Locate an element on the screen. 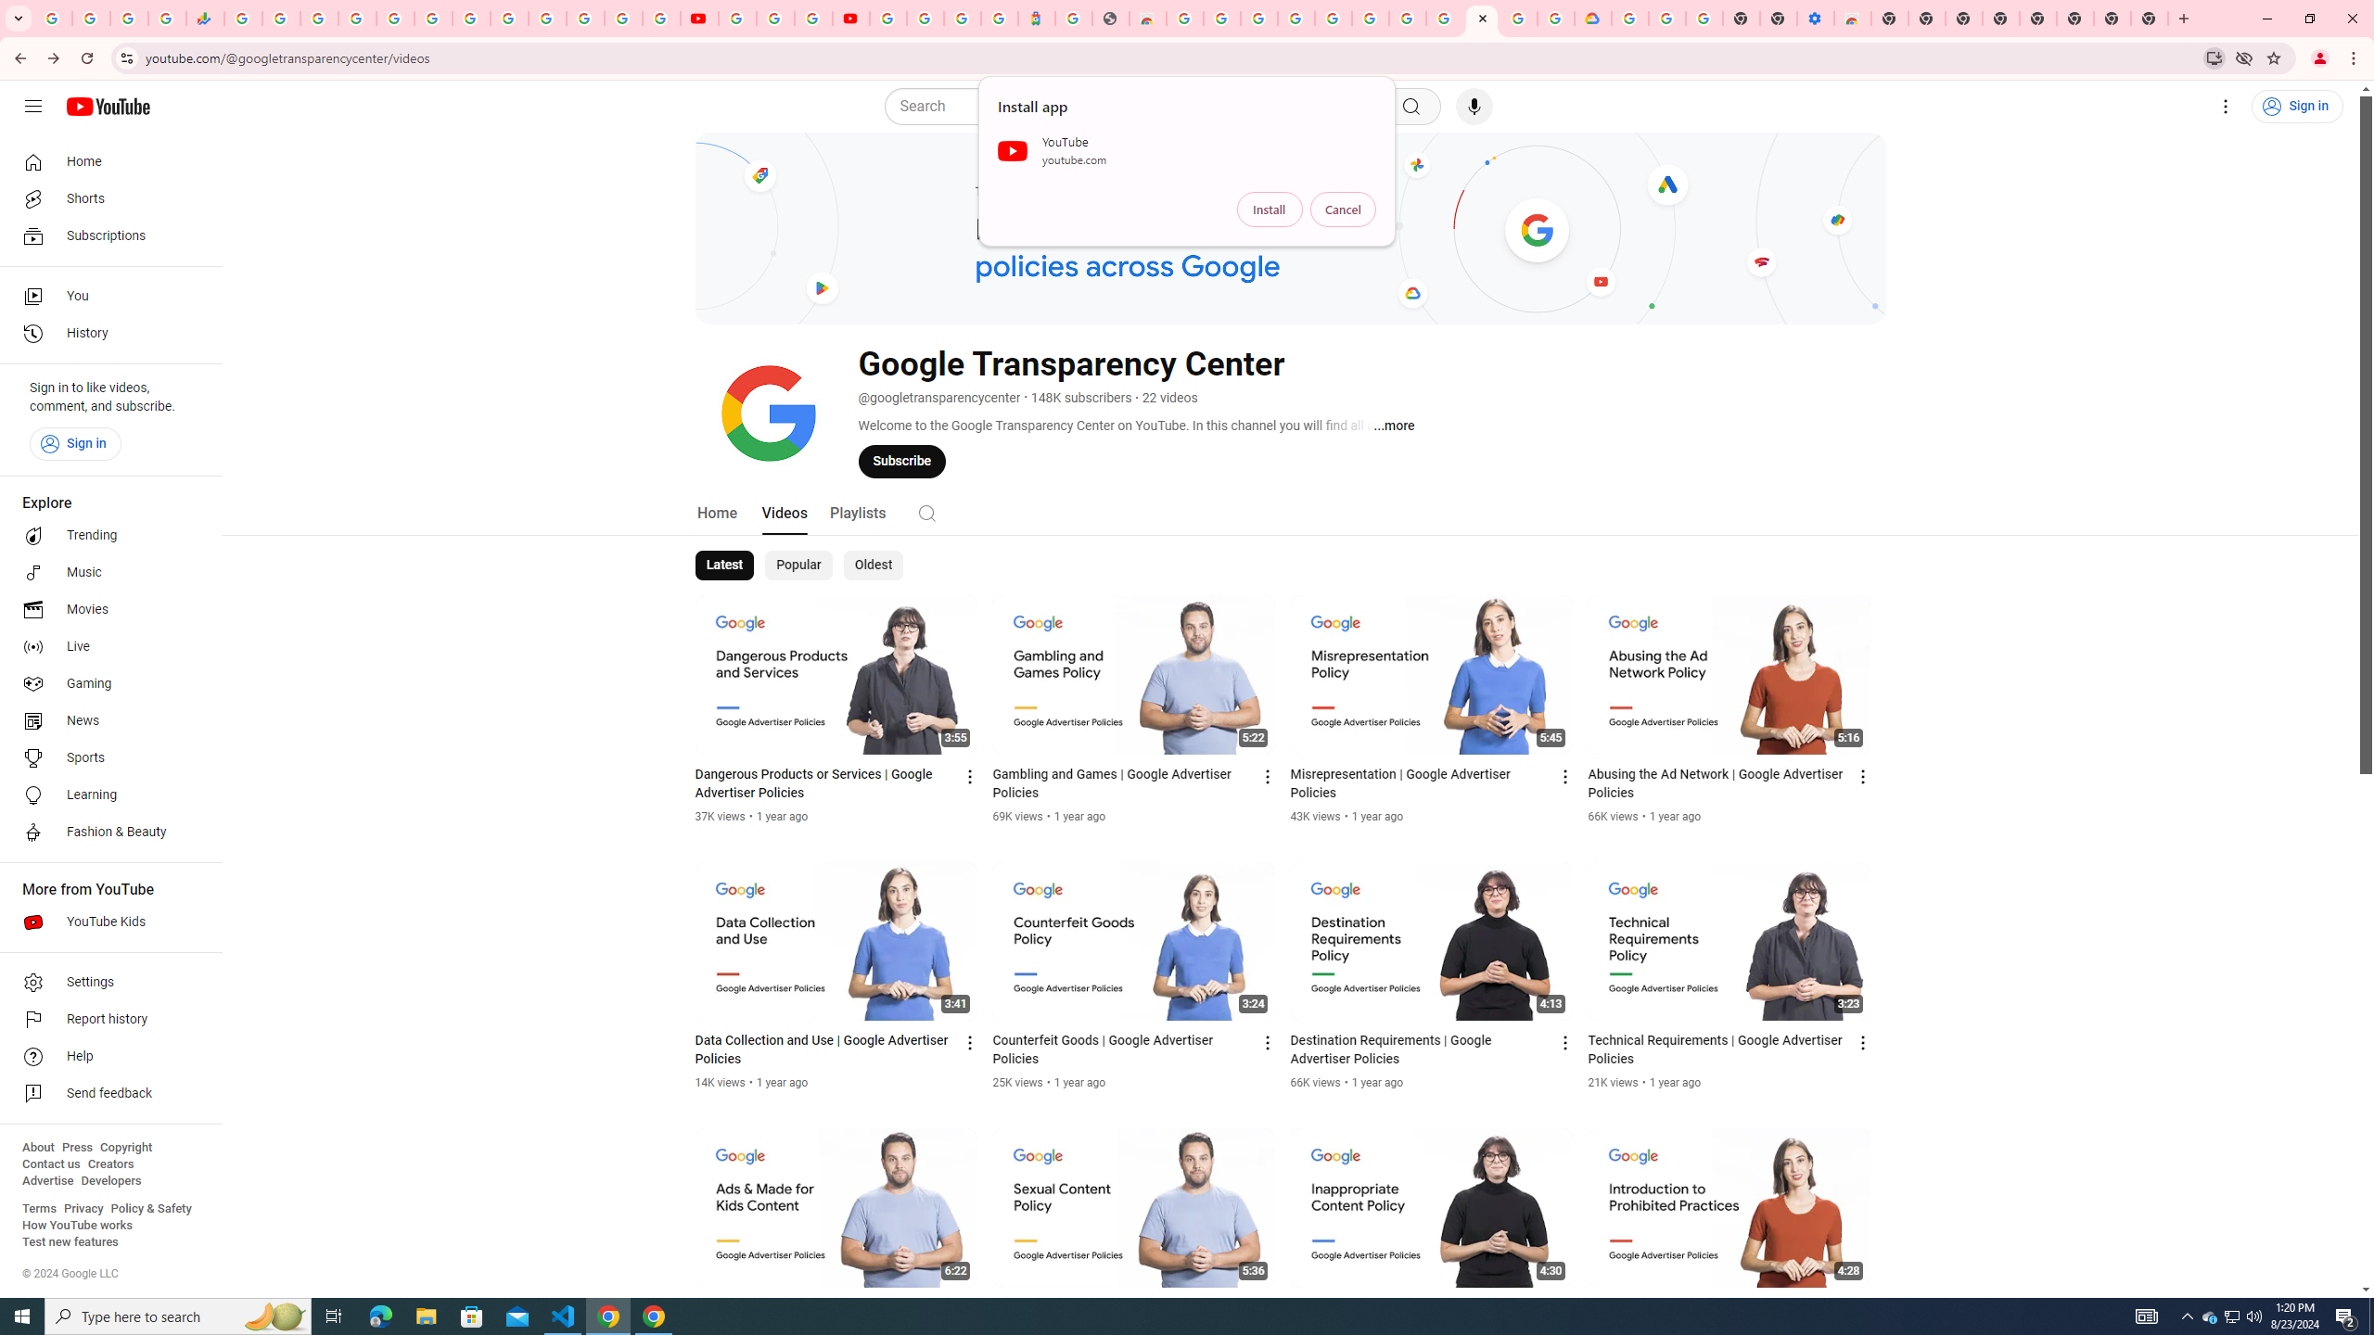 This screenshot has width=2374, height=1335. Sign in - Google Accounts is located at coordinates (1629, 19).